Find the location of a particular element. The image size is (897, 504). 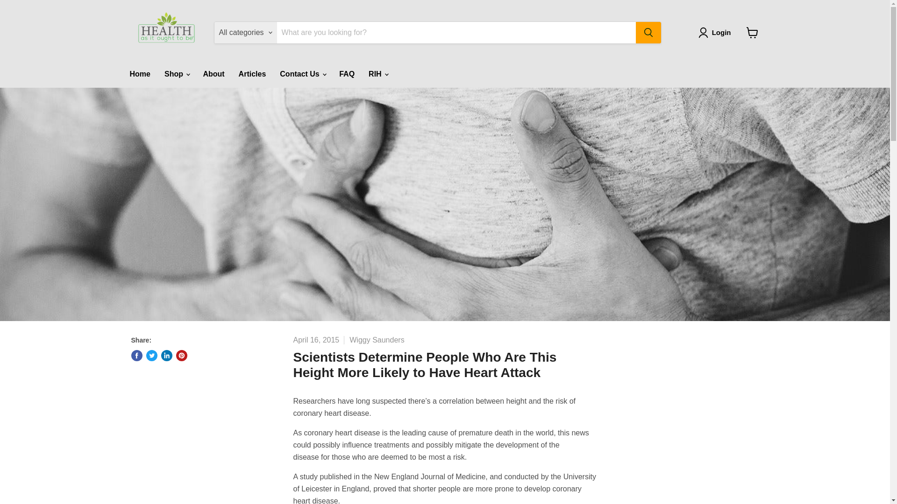

Login is located at coordinates (721, 33).